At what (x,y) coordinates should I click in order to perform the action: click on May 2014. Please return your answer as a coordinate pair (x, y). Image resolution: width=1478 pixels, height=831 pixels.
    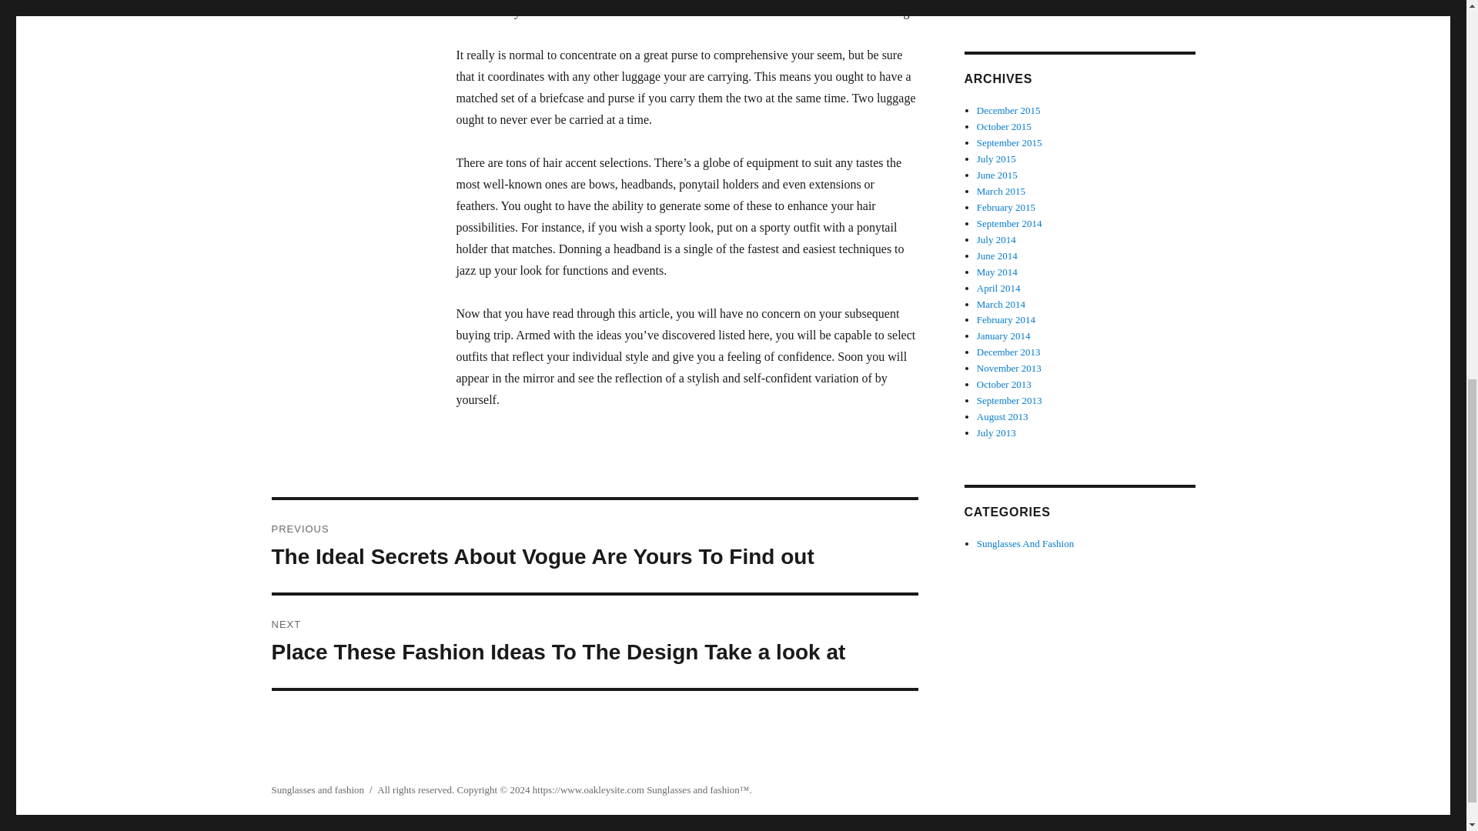
    Looking at the image, I should click on (998, 271).